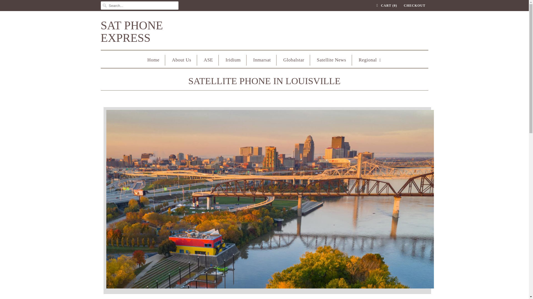 The width and height of the screenshot is (533, 299). I want to click on About Us, so click(182, 60).